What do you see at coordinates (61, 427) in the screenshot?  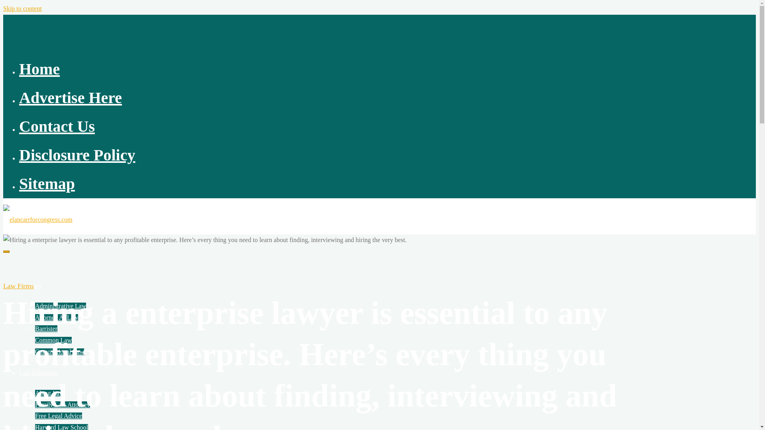 I see `Harvard Law School` at bounding box center [61, 427].